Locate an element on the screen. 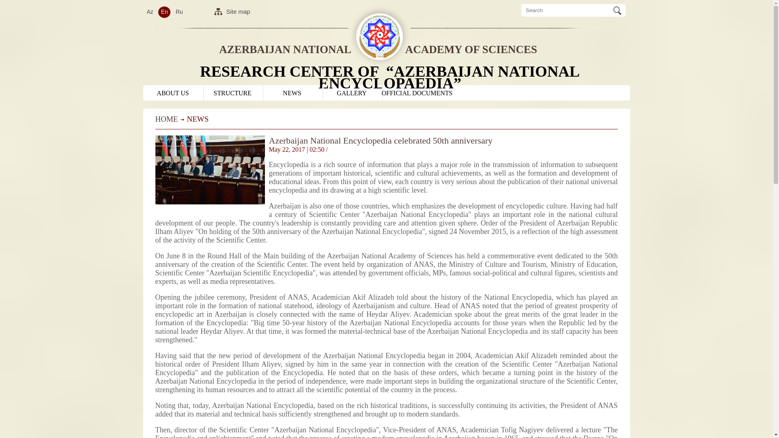 The image size is (779, 438). OFFICIAL DOCUMENTS is located at coordinates (417, 93).